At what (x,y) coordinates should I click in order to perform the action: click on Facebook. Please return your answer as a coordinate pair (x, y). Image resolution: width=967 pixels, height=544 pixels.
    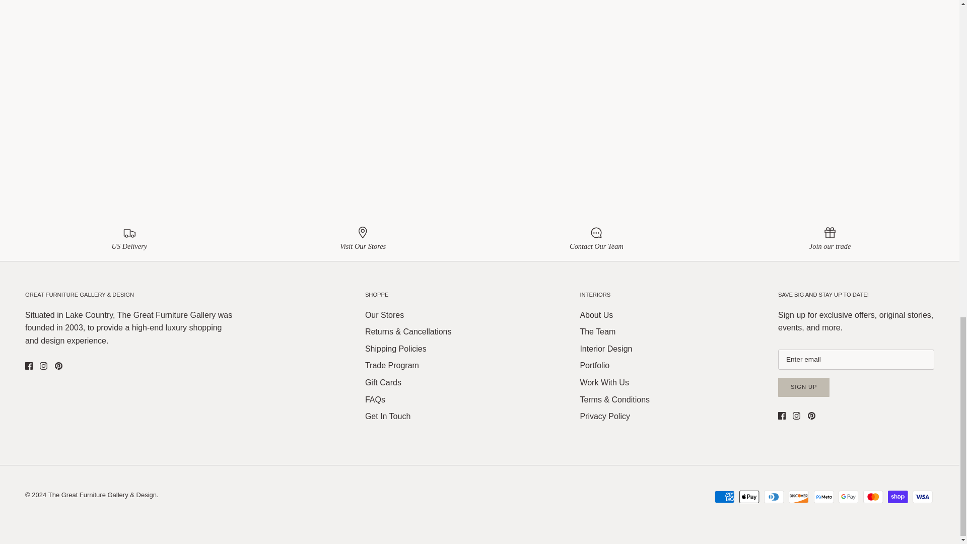
    Looking at the image, I should click on (782, 415).